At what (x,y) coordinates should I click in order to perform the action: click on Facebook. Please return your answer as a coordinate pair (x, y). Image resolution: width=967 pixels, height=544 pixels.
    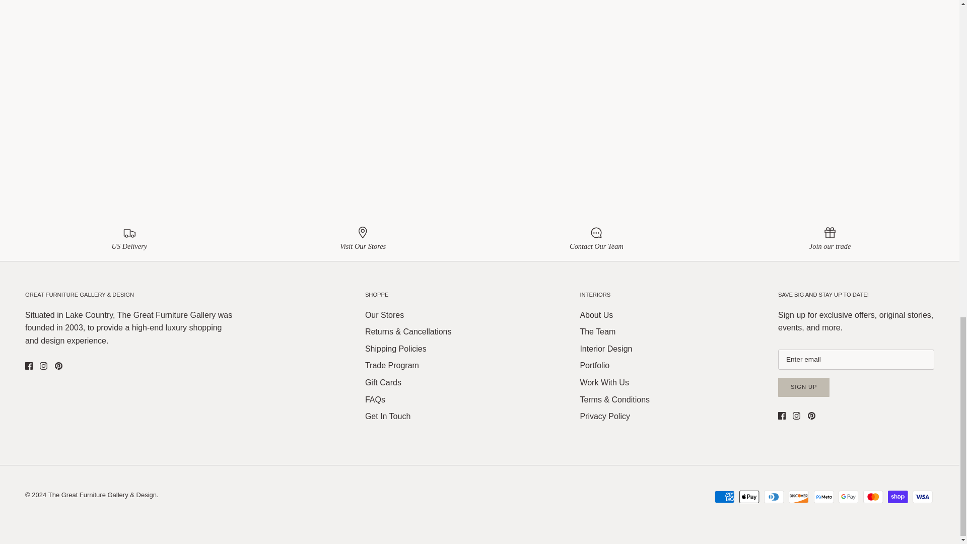
    Looking at the image, I should click on (782, 415).